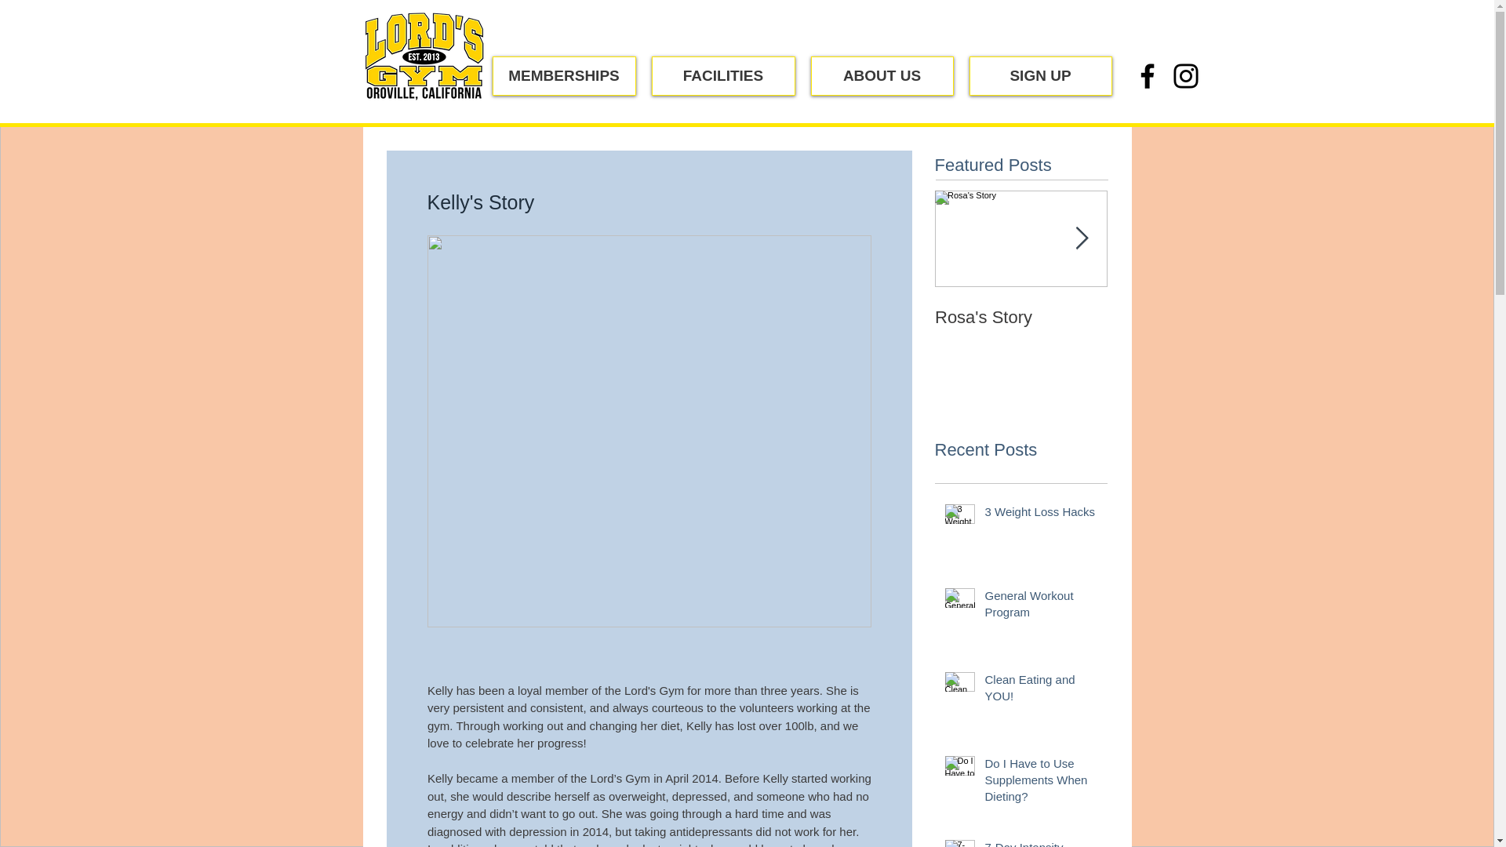  What do you see at coordinates (1041, 607) in the screenshot?
I see `General Workout Program` at bounding box center [1041, 607].